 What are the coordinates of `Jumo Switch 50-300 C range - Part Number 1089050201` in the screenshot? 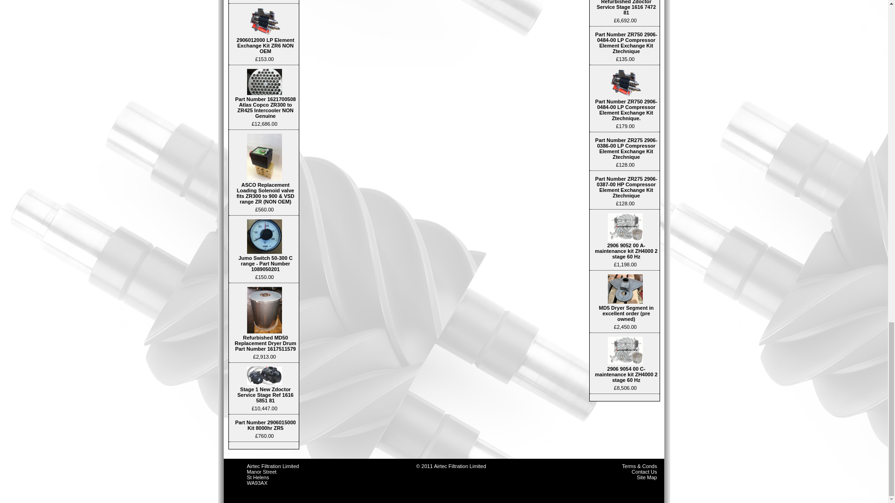 It's located at (264, 237).